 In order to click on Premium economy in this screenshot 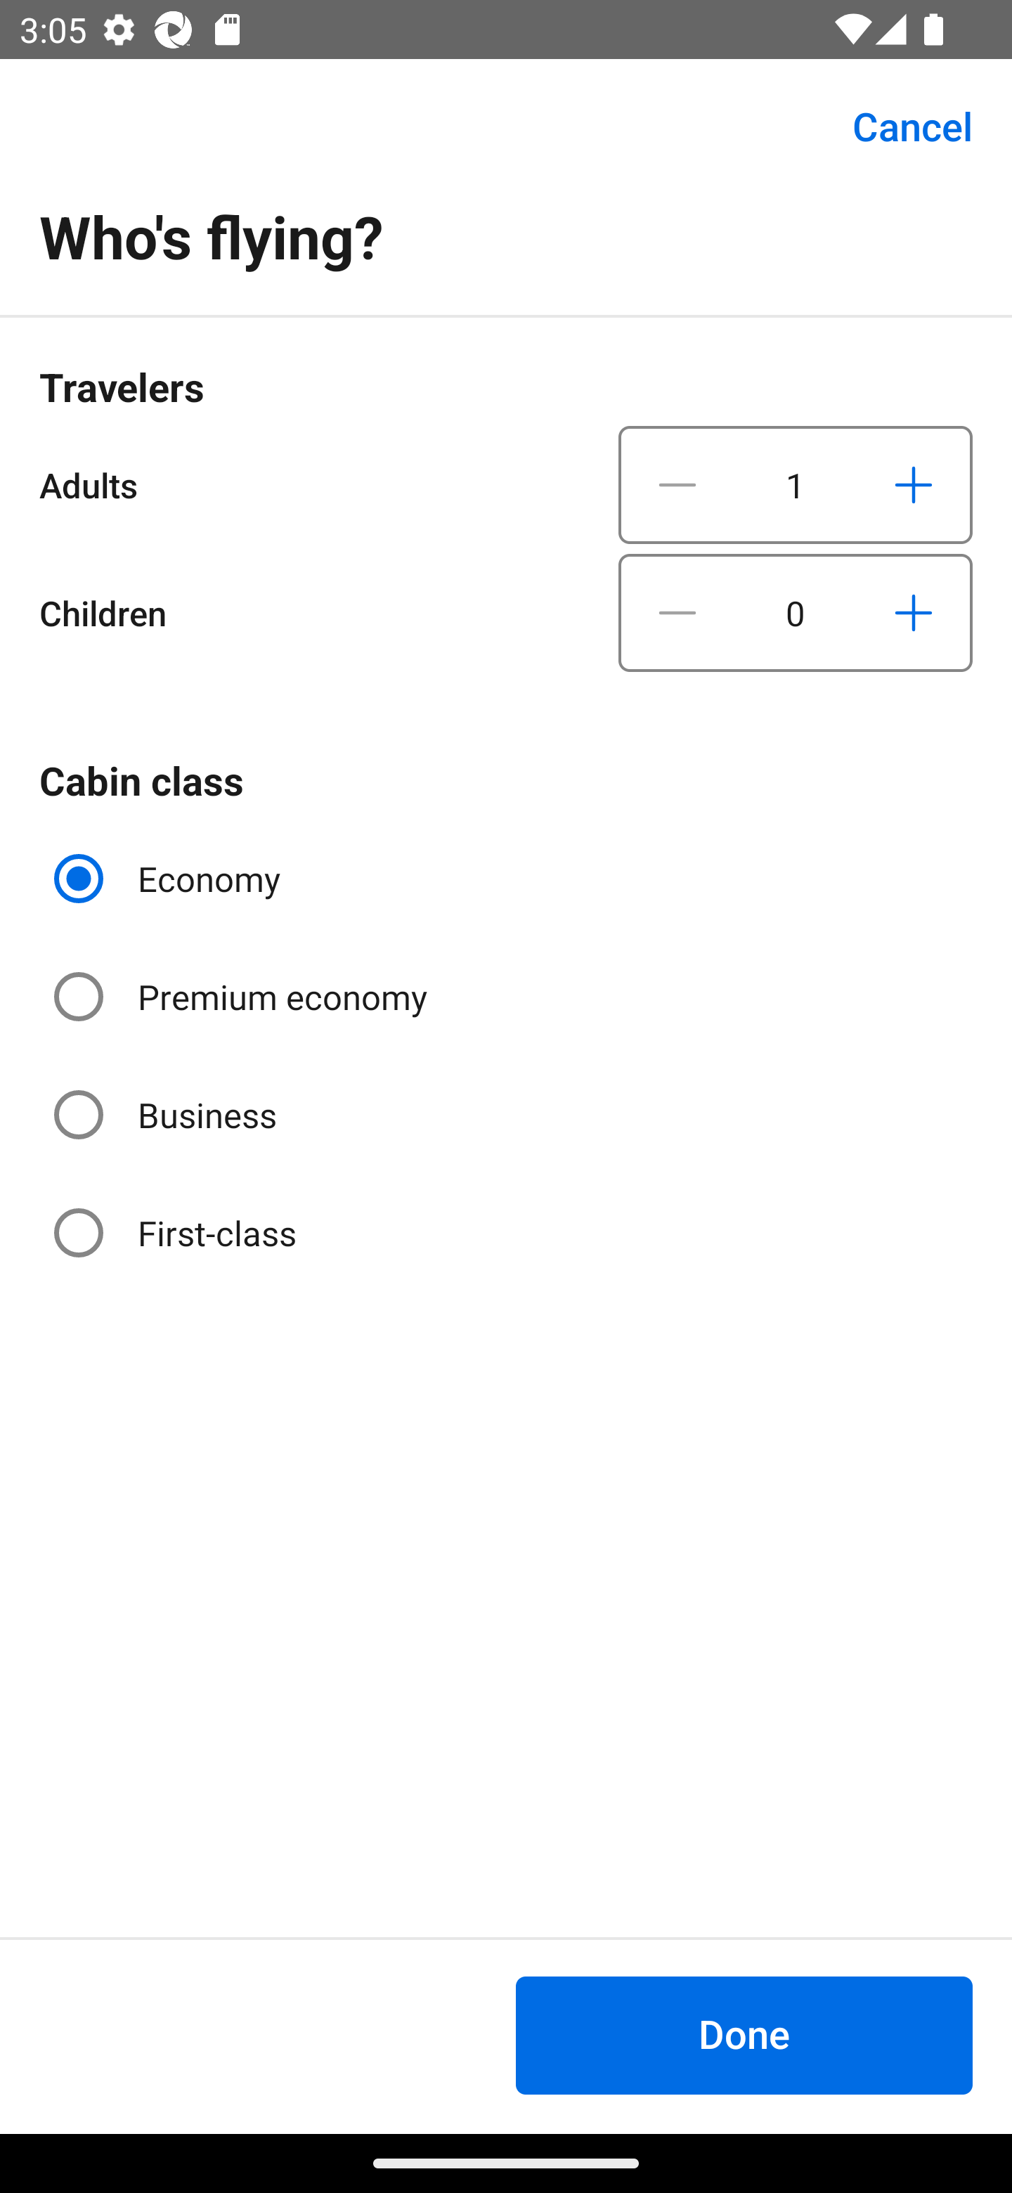, I will do `click(243, 997)`.